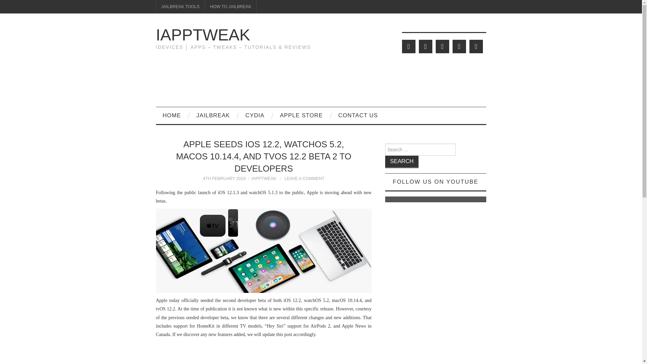 This screenshot has height=364, width=647. What do you see at coordinates (203, 34) in the screenshot?
I see `iappTweak` at bounding box center [203, 34].